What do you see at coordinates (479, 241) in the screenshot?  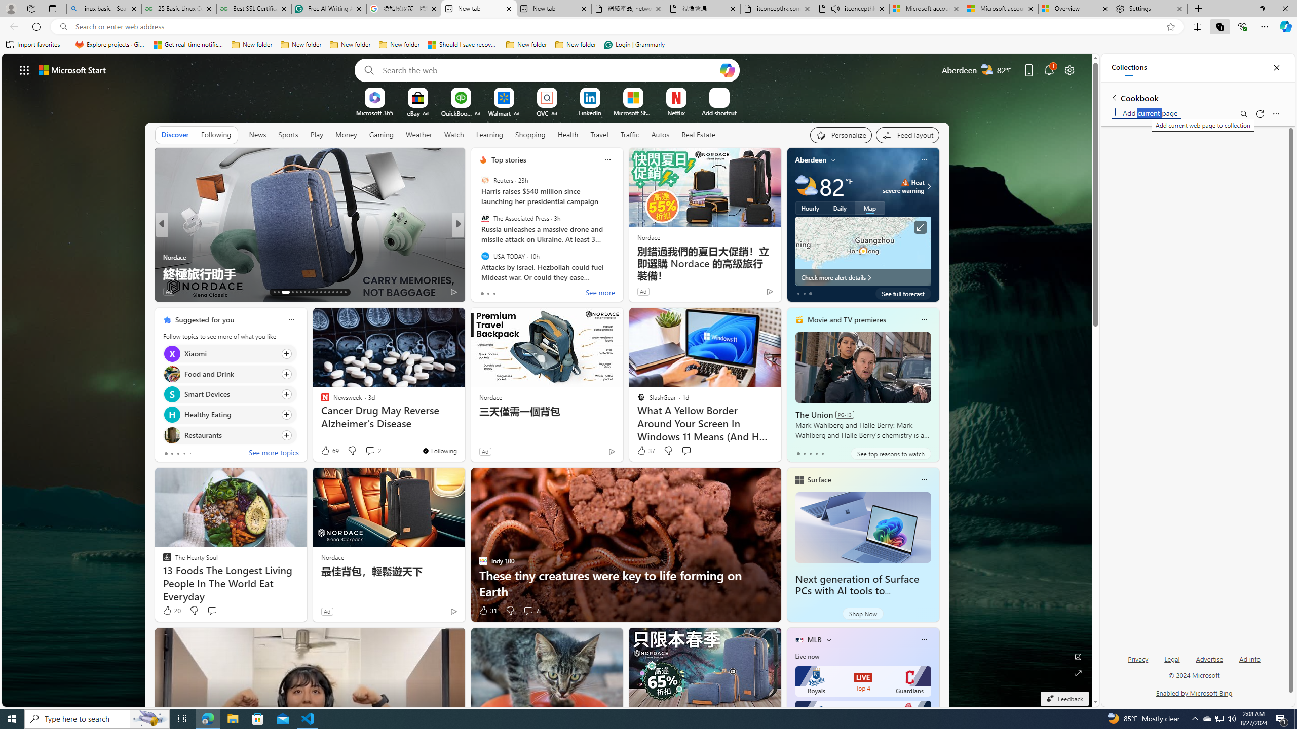 I see `Eat This, Not That!` at bounding box center [479, 241].